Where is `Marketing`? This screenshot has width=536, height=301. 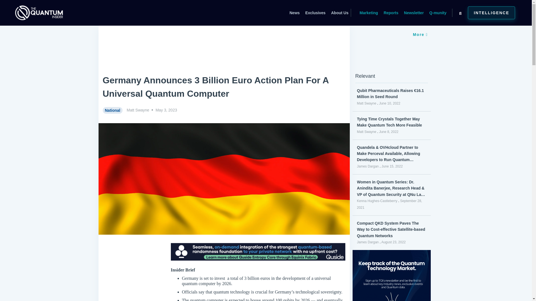 Marketing is located at coordinates (368, 13).